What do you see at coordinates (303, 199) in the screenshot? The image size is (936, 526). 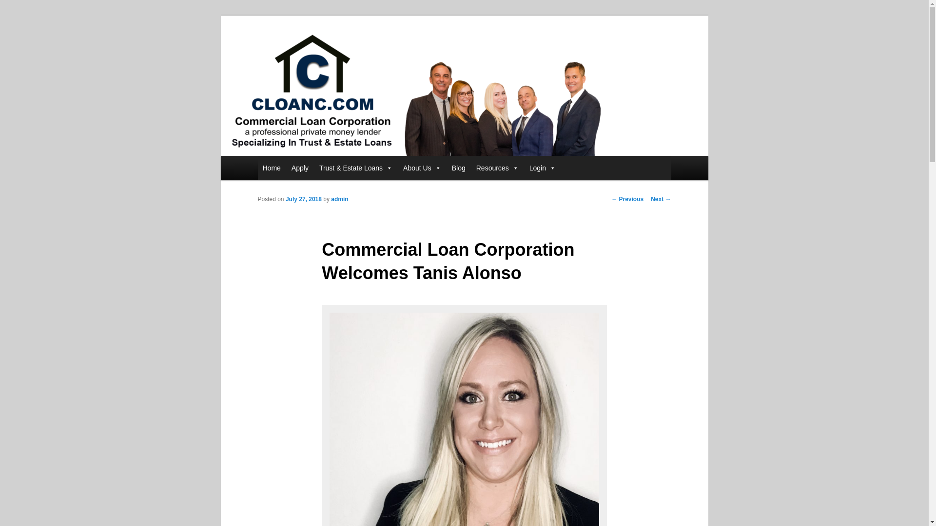 I see `July 27, 2018` at bounding box center [303, 199].